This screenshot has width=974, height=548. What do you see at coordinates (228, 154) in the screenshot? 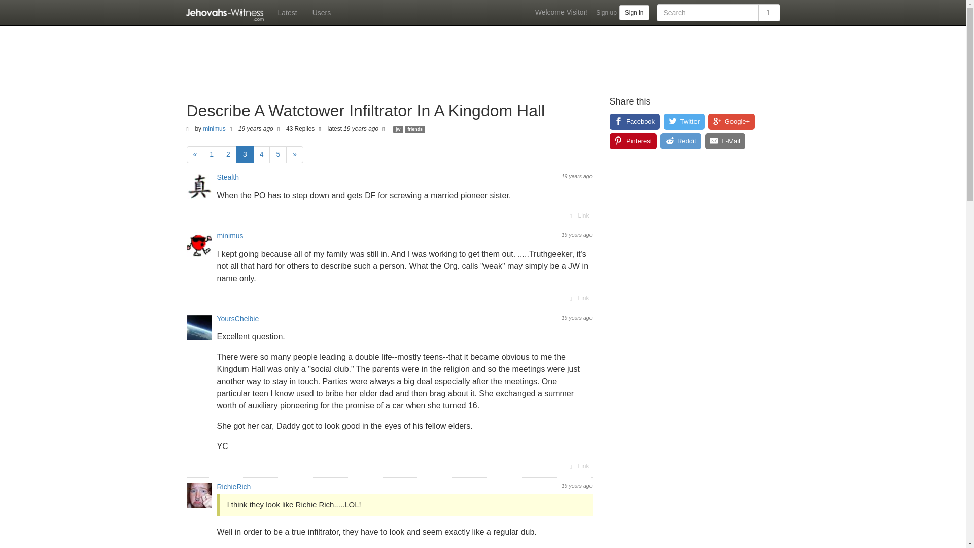
I see `2` at bounding box center [228, 154].